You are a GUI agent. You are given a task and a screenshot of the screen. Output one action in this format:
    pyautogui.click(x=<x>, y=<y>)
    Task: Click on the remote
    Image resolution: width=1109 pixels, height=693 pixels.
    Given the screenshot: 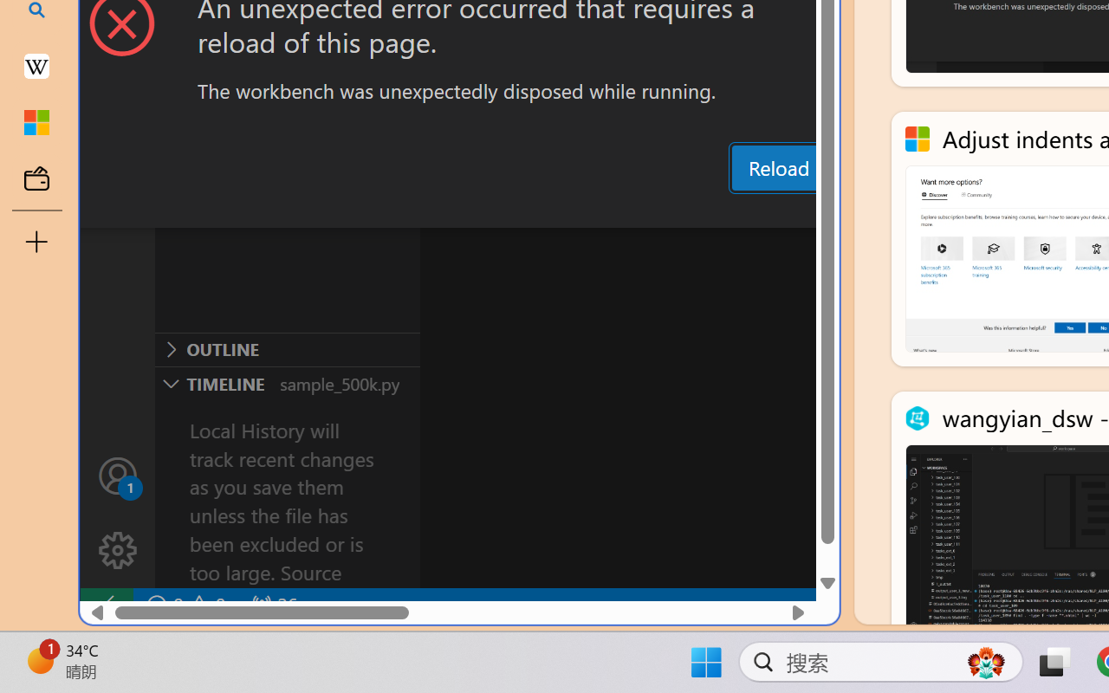 What is the action you would take?
    pyautogui.click(x=106, y=605)
    